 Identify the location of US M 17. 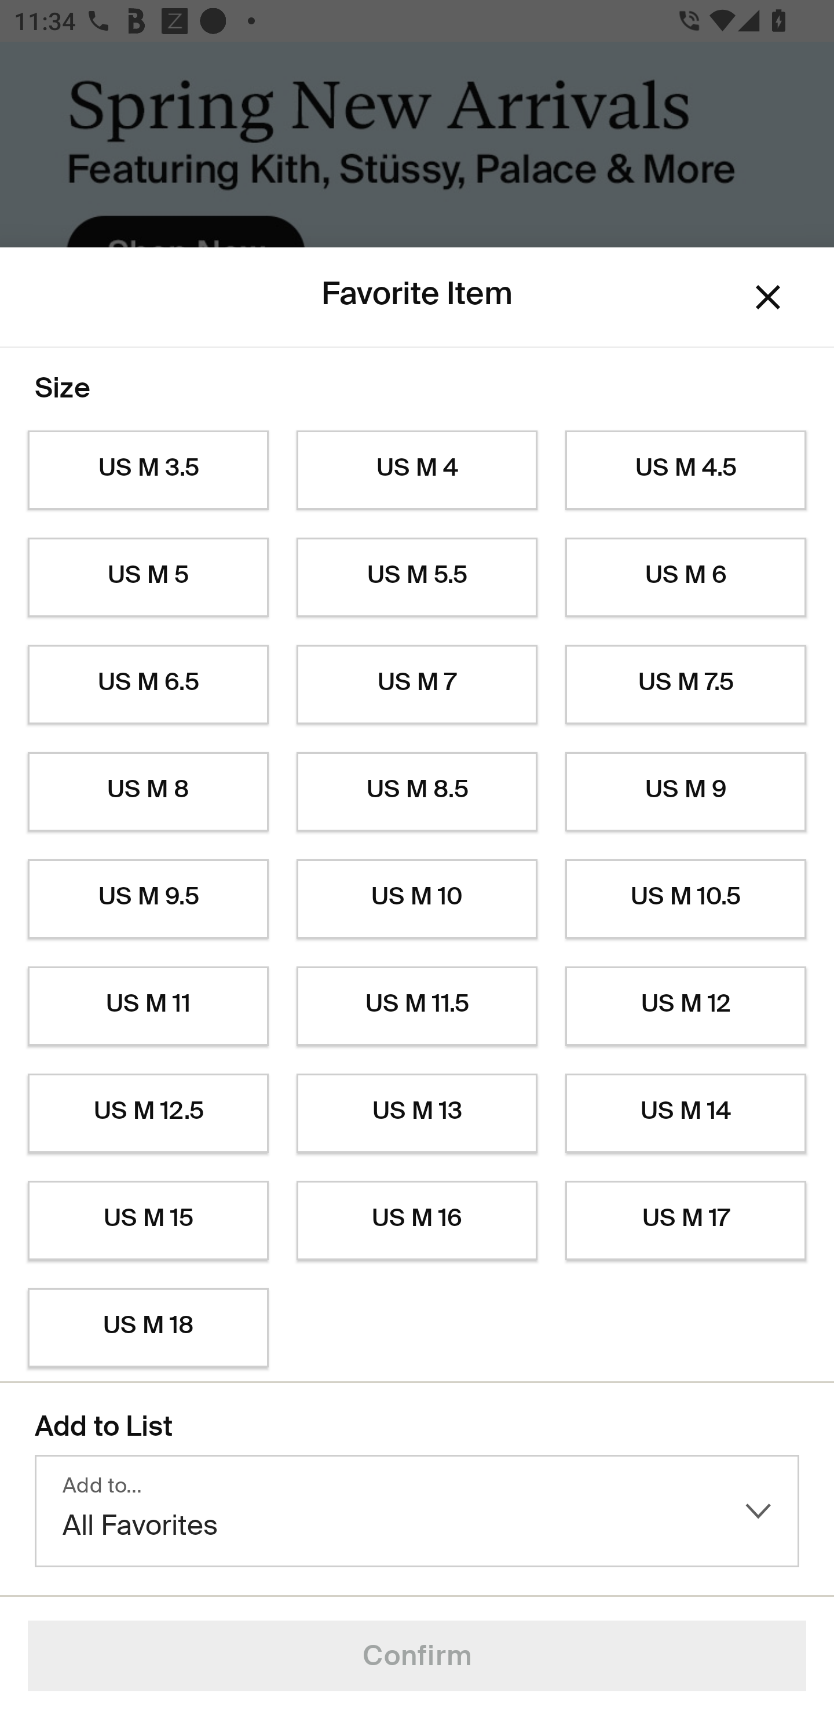
(686, 1221).